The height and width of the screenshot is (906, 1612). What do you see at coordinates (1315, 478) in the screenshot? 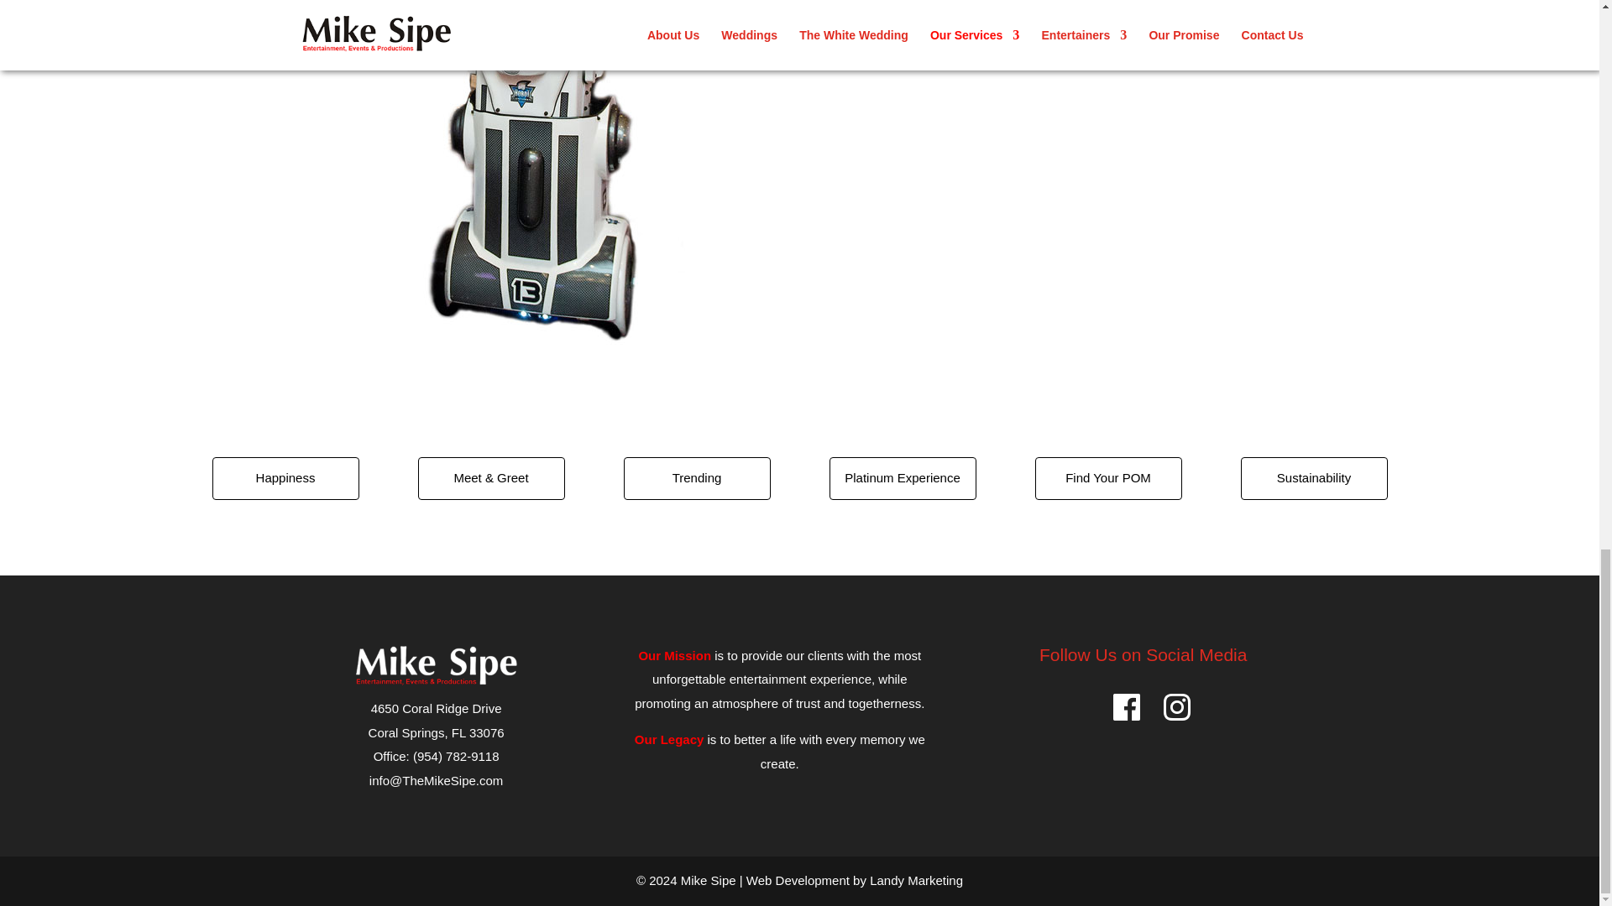
I see `Sustainability` at bounding box center [1315, 478].